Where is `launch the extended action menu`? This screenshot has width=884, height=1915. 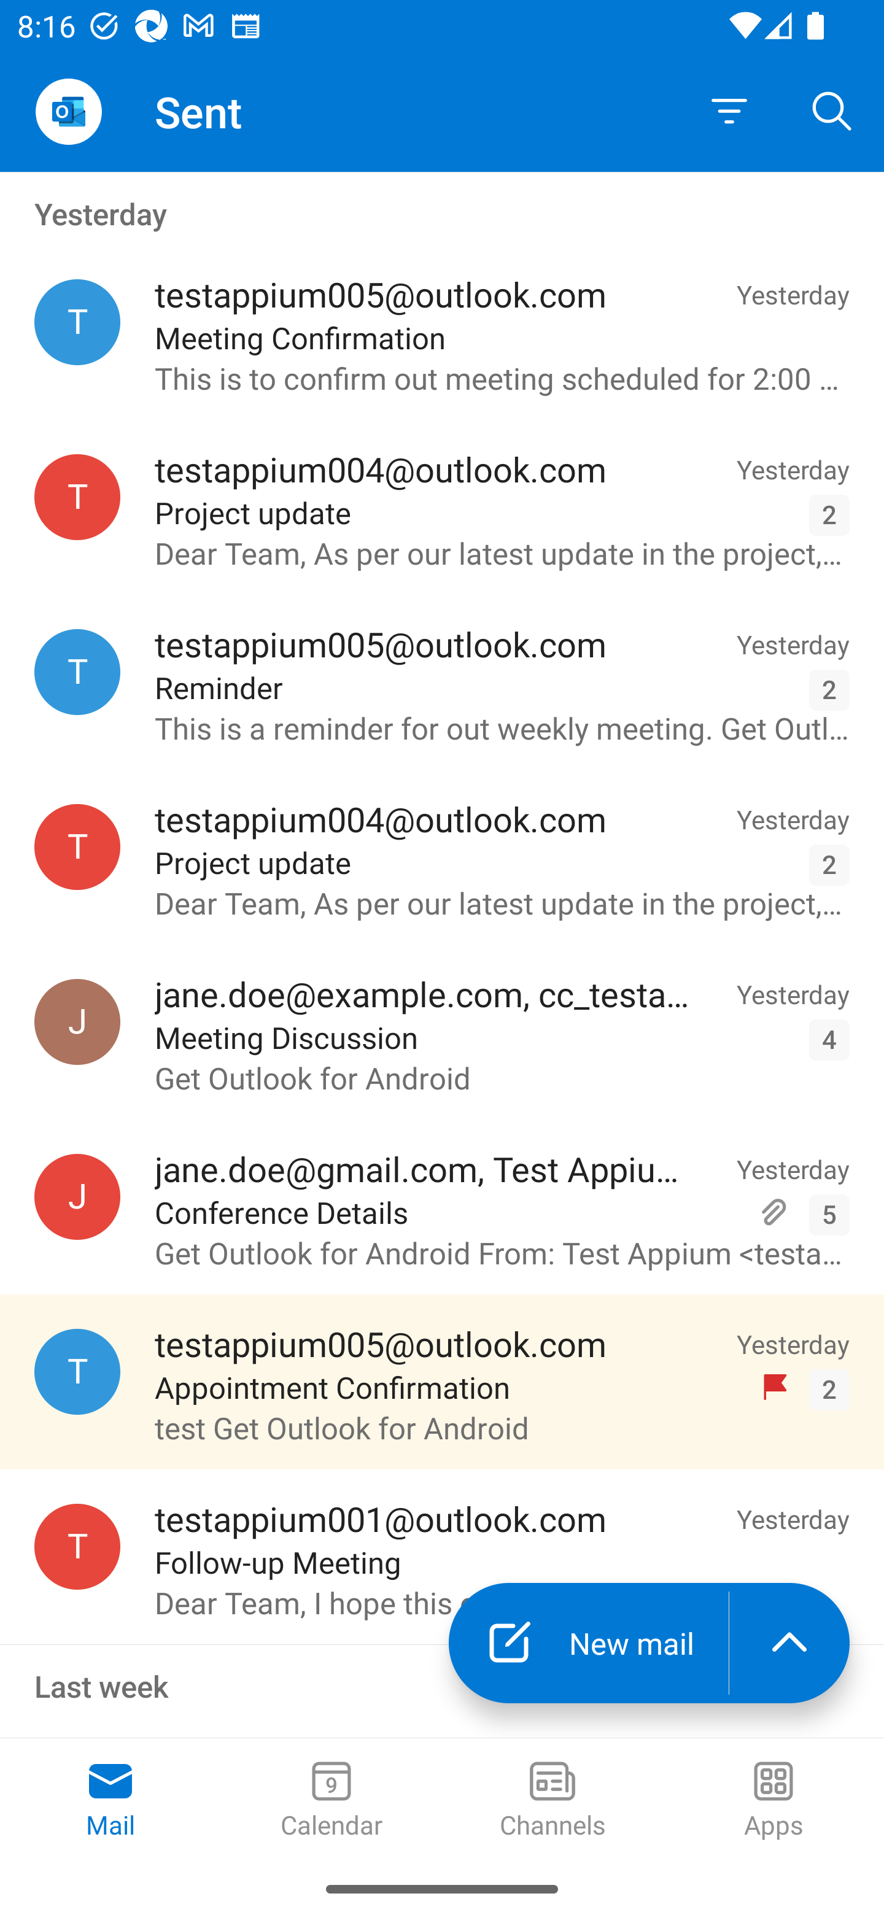
launch the extended action menu is located at coordinates (789, 1642).